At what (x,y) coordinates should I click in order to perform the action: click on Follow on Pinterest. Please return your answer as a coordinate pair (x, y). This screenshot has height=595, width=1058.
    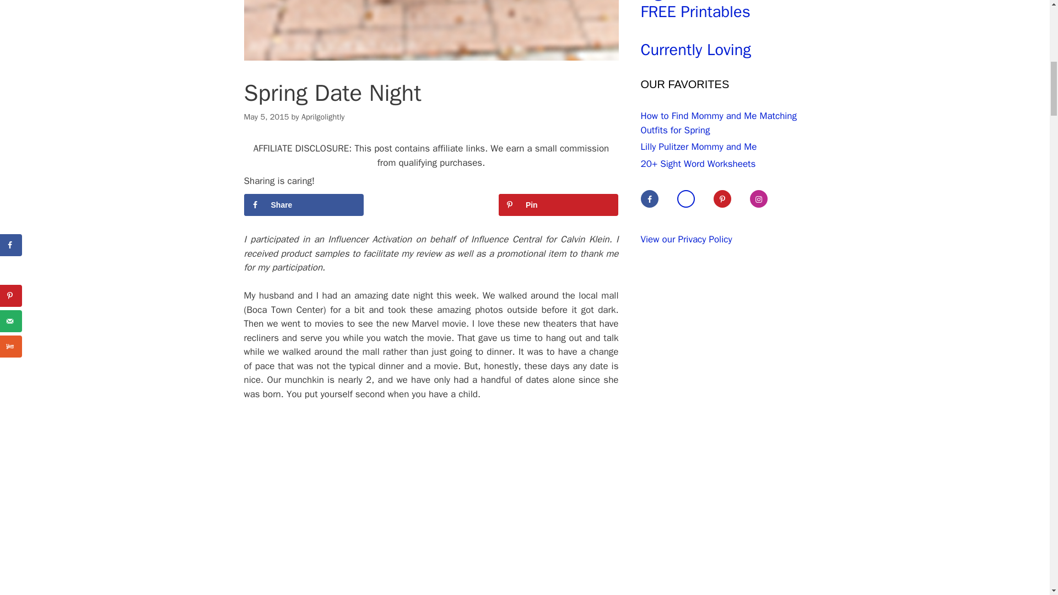
    Looking at the image, I should click on (730, 198).